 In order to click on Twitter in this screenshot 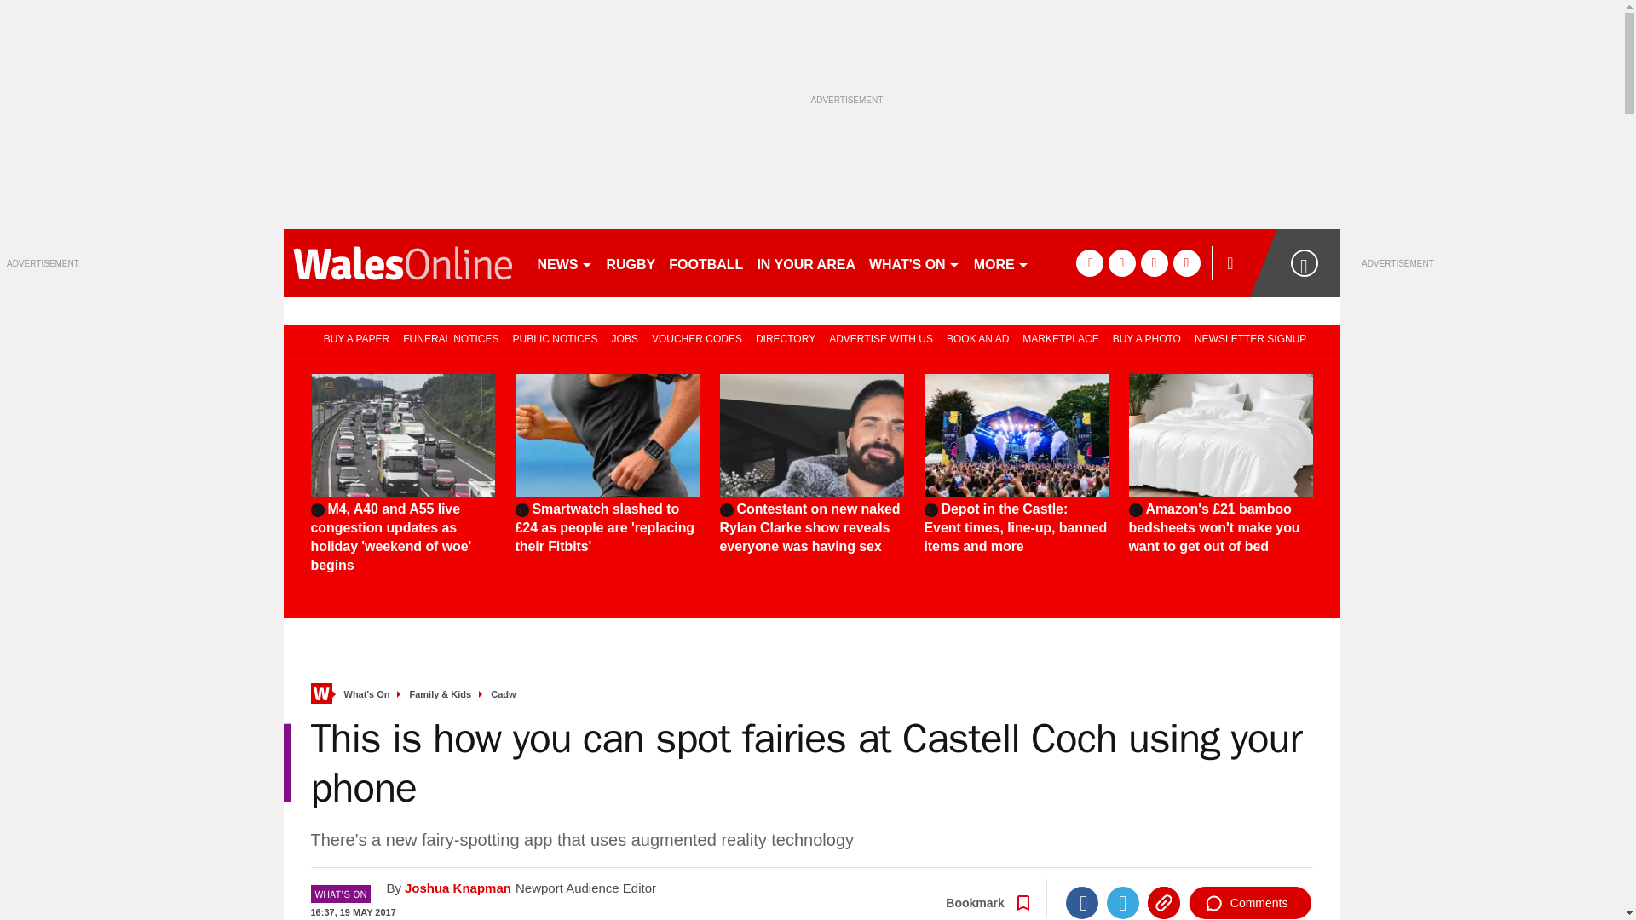, I will do `click(1123, 903)`.